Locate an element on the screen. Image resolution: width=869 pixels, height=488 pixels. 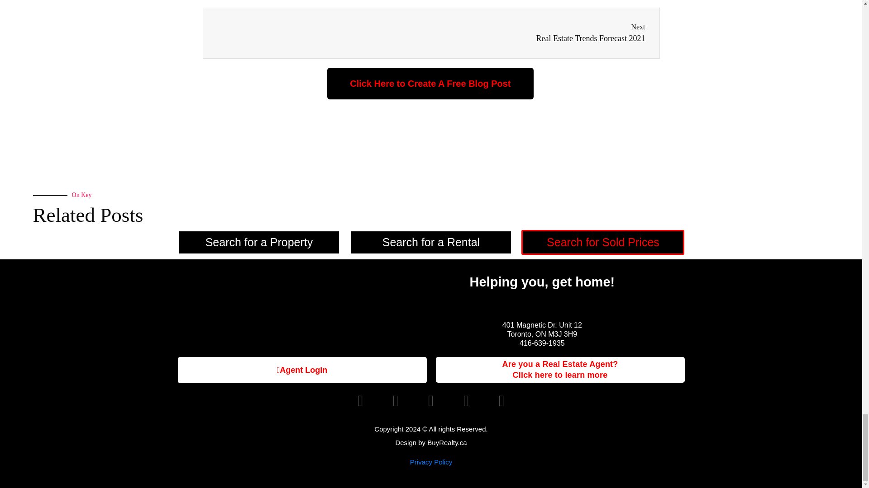
Agent Login is located at coordinates (431, 242).